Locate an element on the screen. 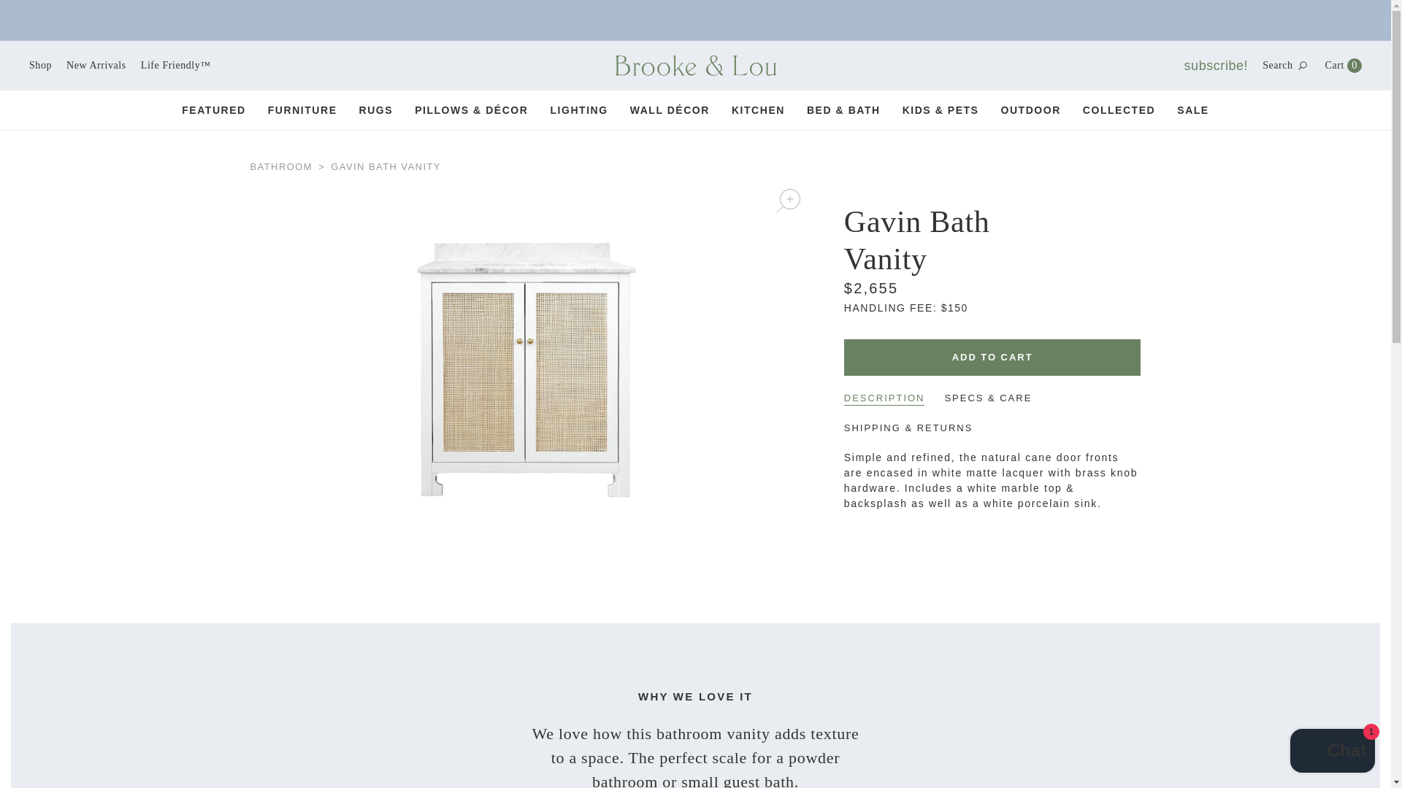  subscribe! is located at coordinates (96, 66).